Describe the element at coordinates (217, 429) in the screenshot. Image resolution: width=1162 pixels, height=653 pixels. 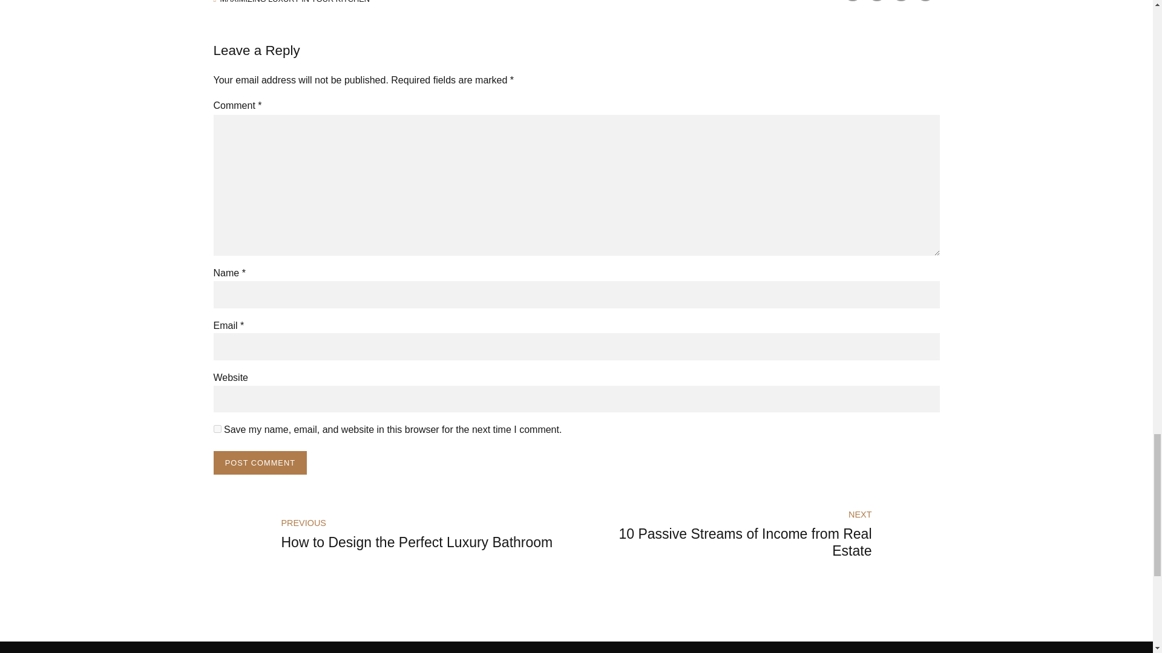
I see `yes` at that location.